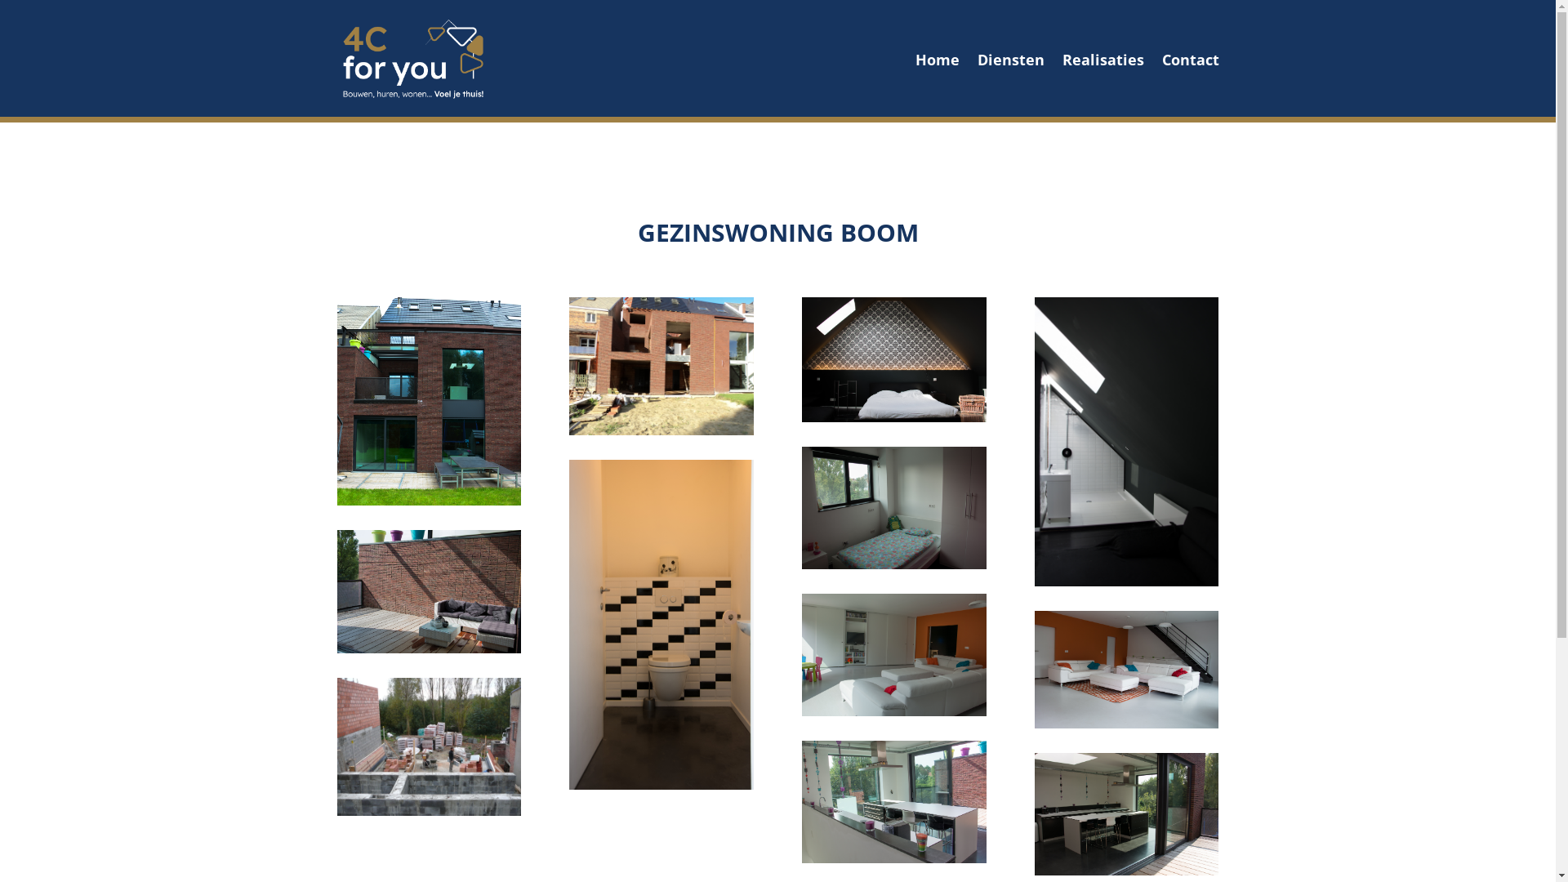 This screenshot has width=1568, height=882. What do you see at coordinates (1010, 60) in the screenshot?
I see `Diensten` at bounding box center [1010, 60].